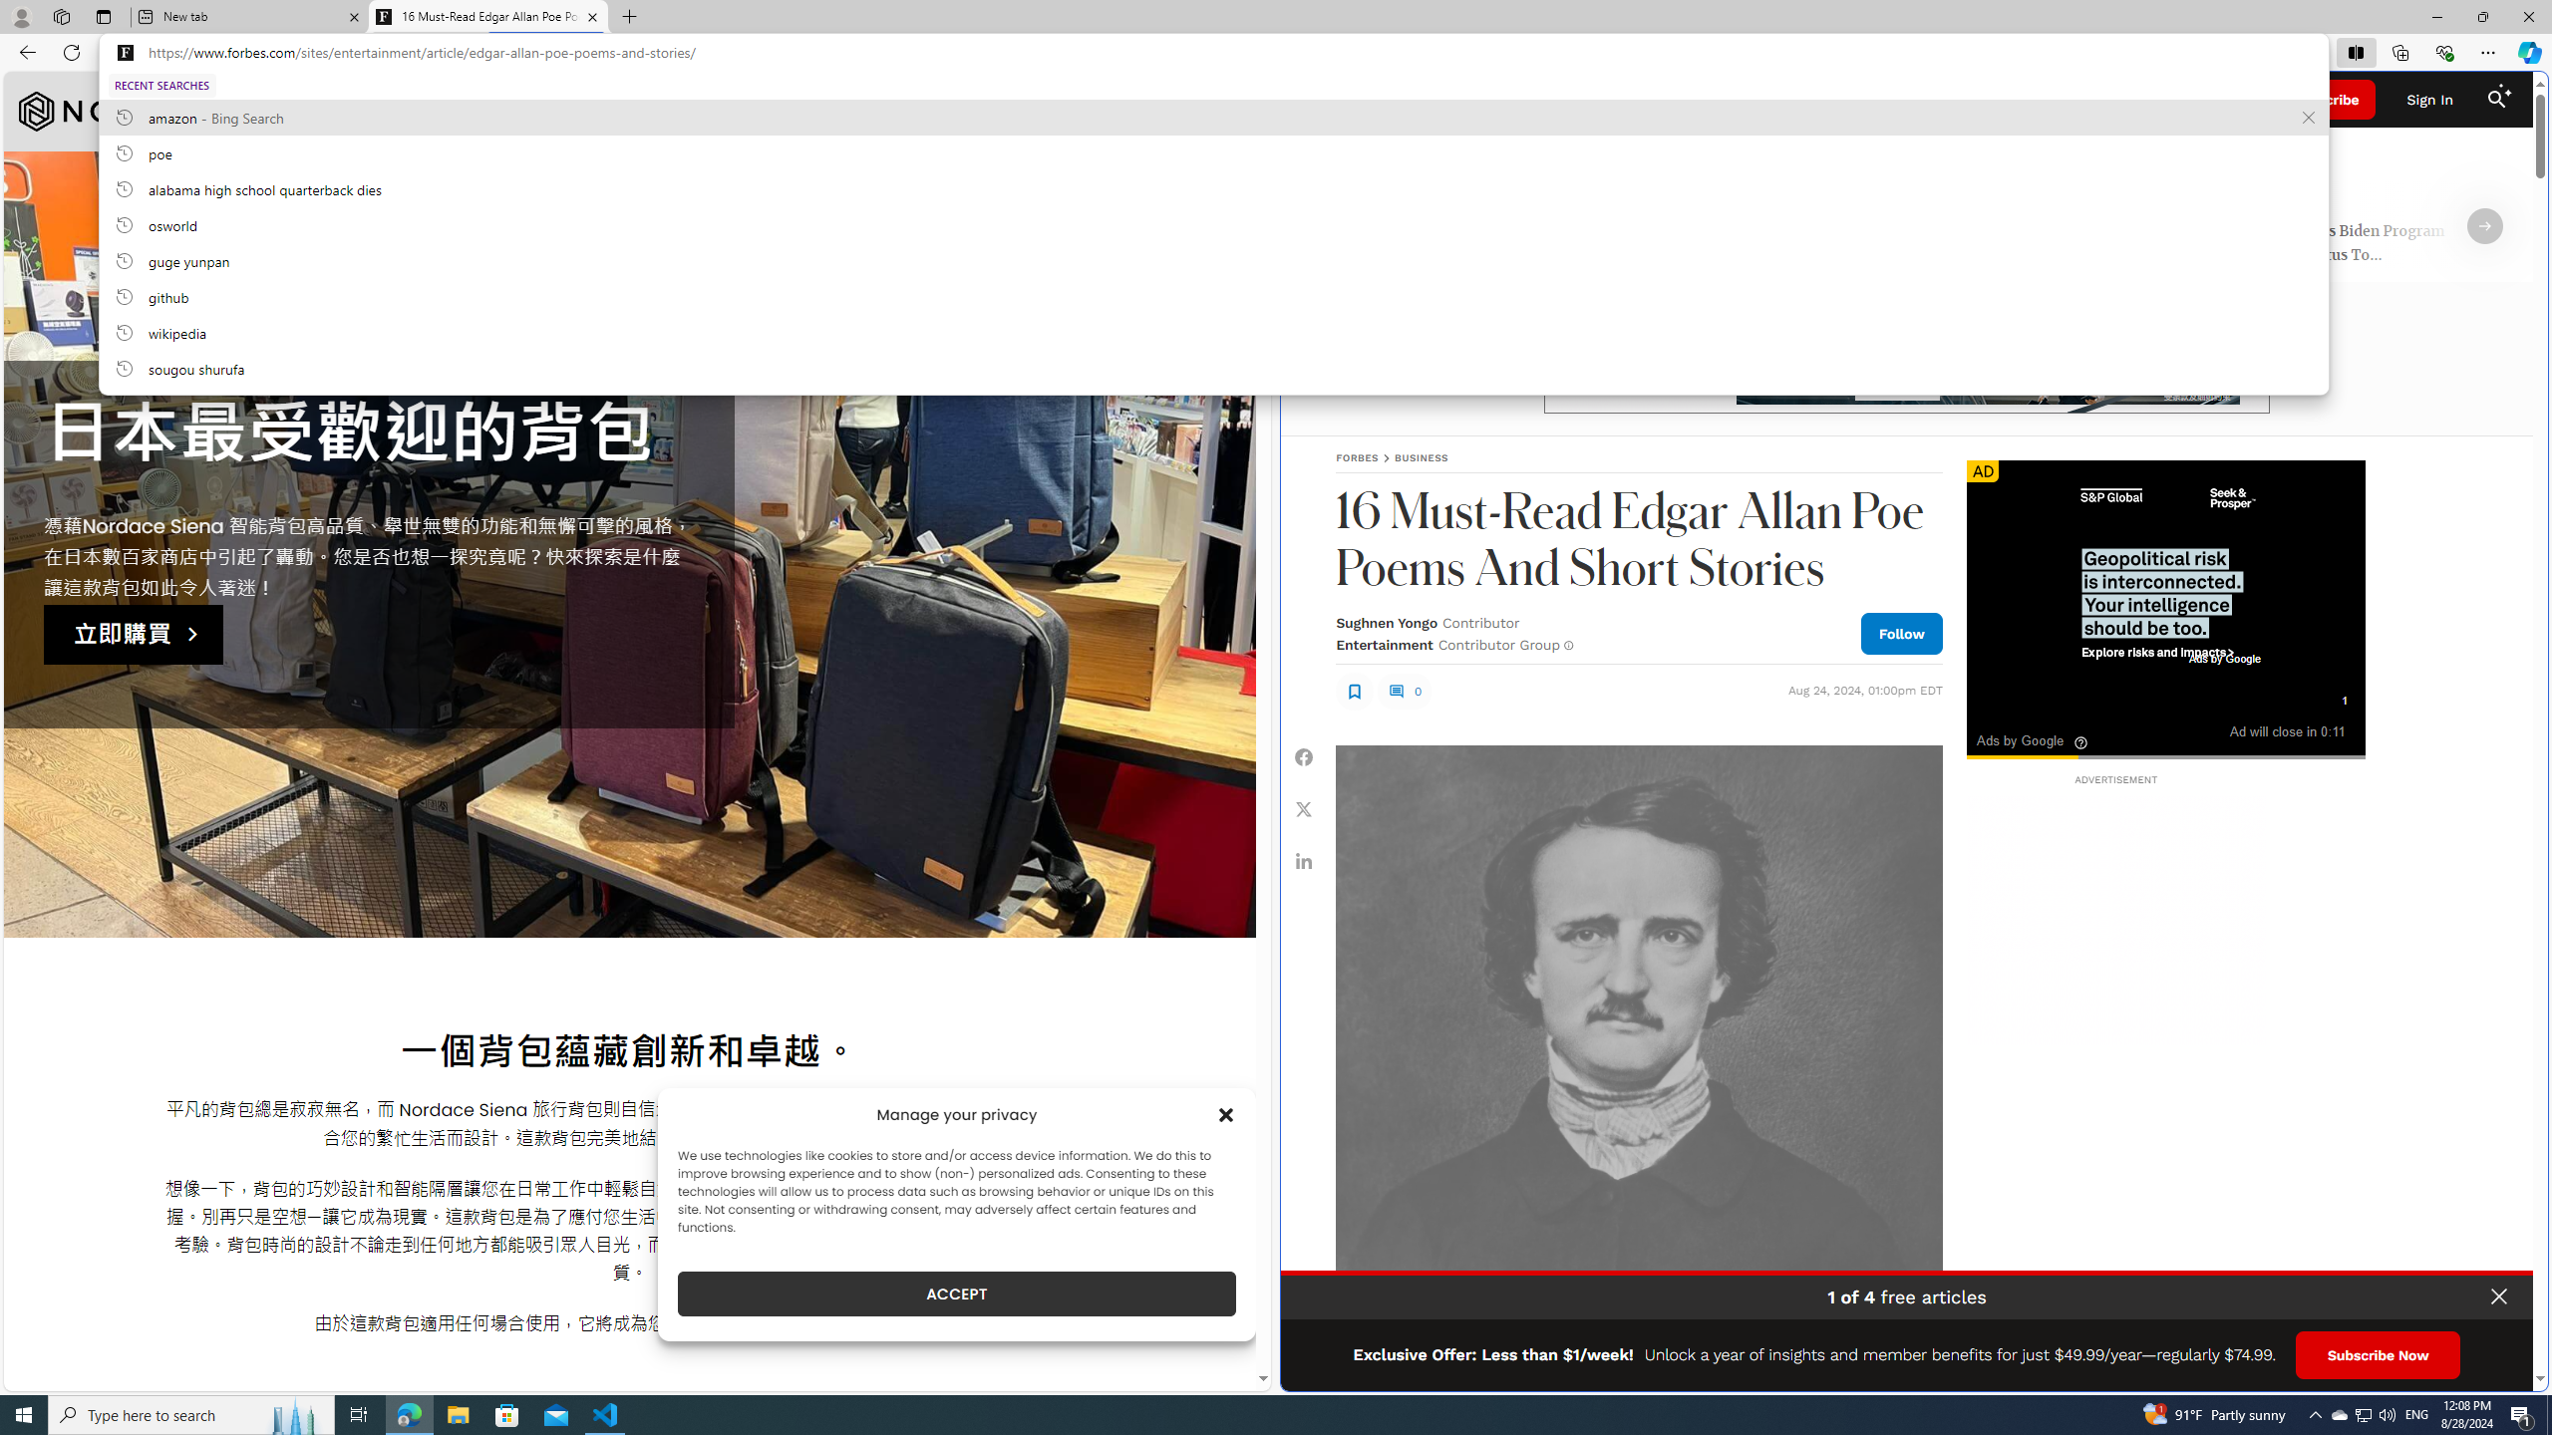  I want to click on Privacy, so click(2482, 1368).